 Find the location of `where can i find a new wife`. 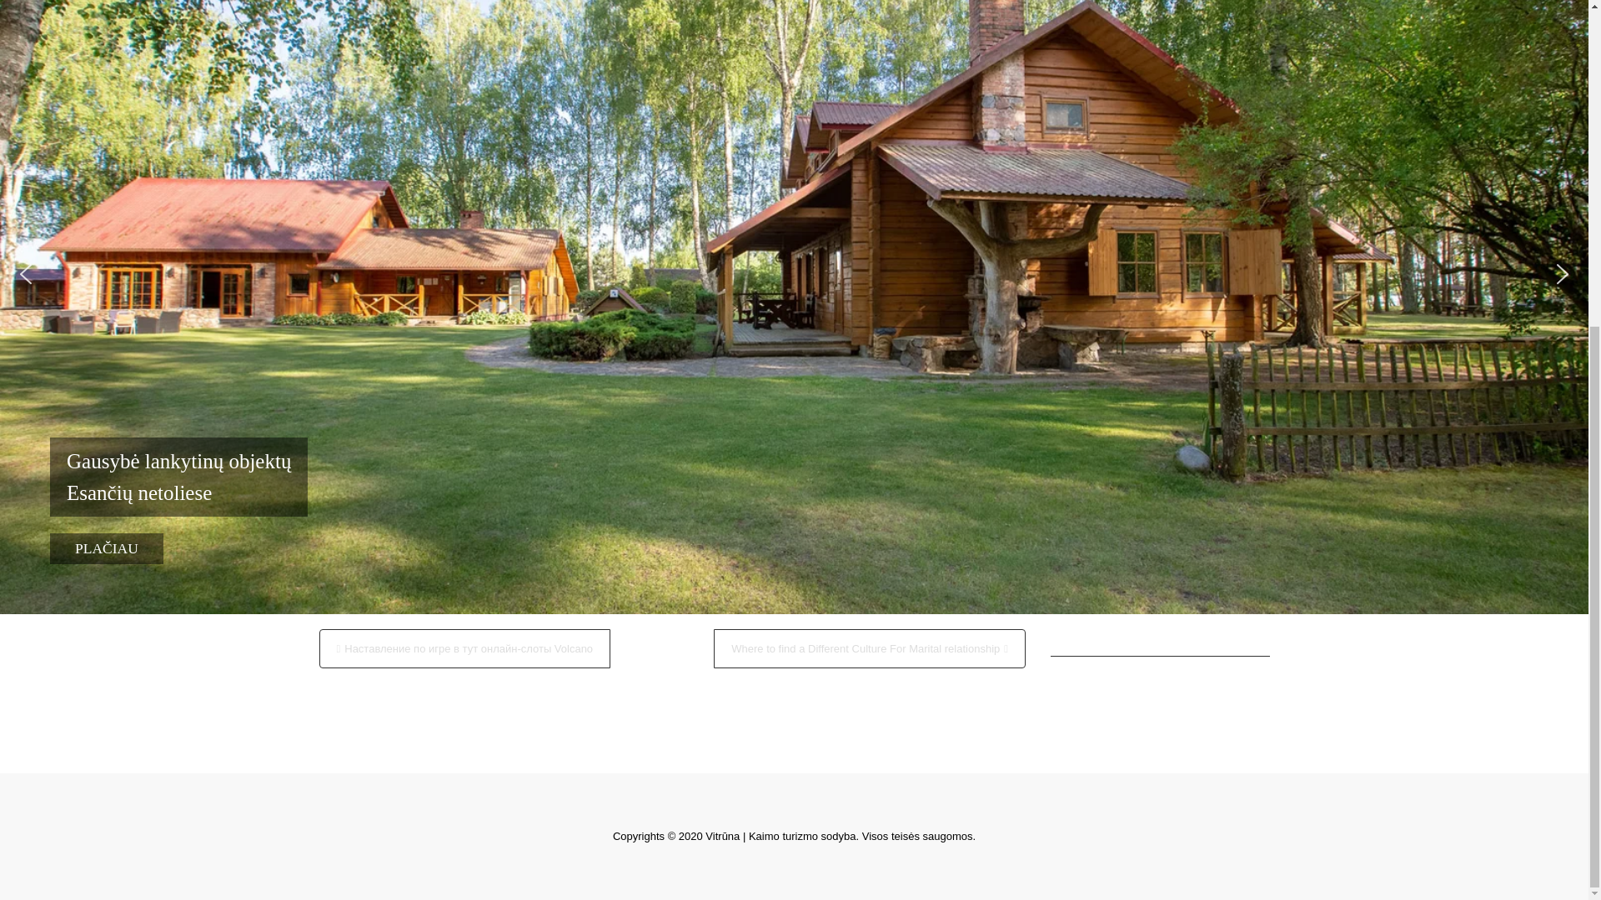

where can i find a new wife is located at coordinates (384, 175).